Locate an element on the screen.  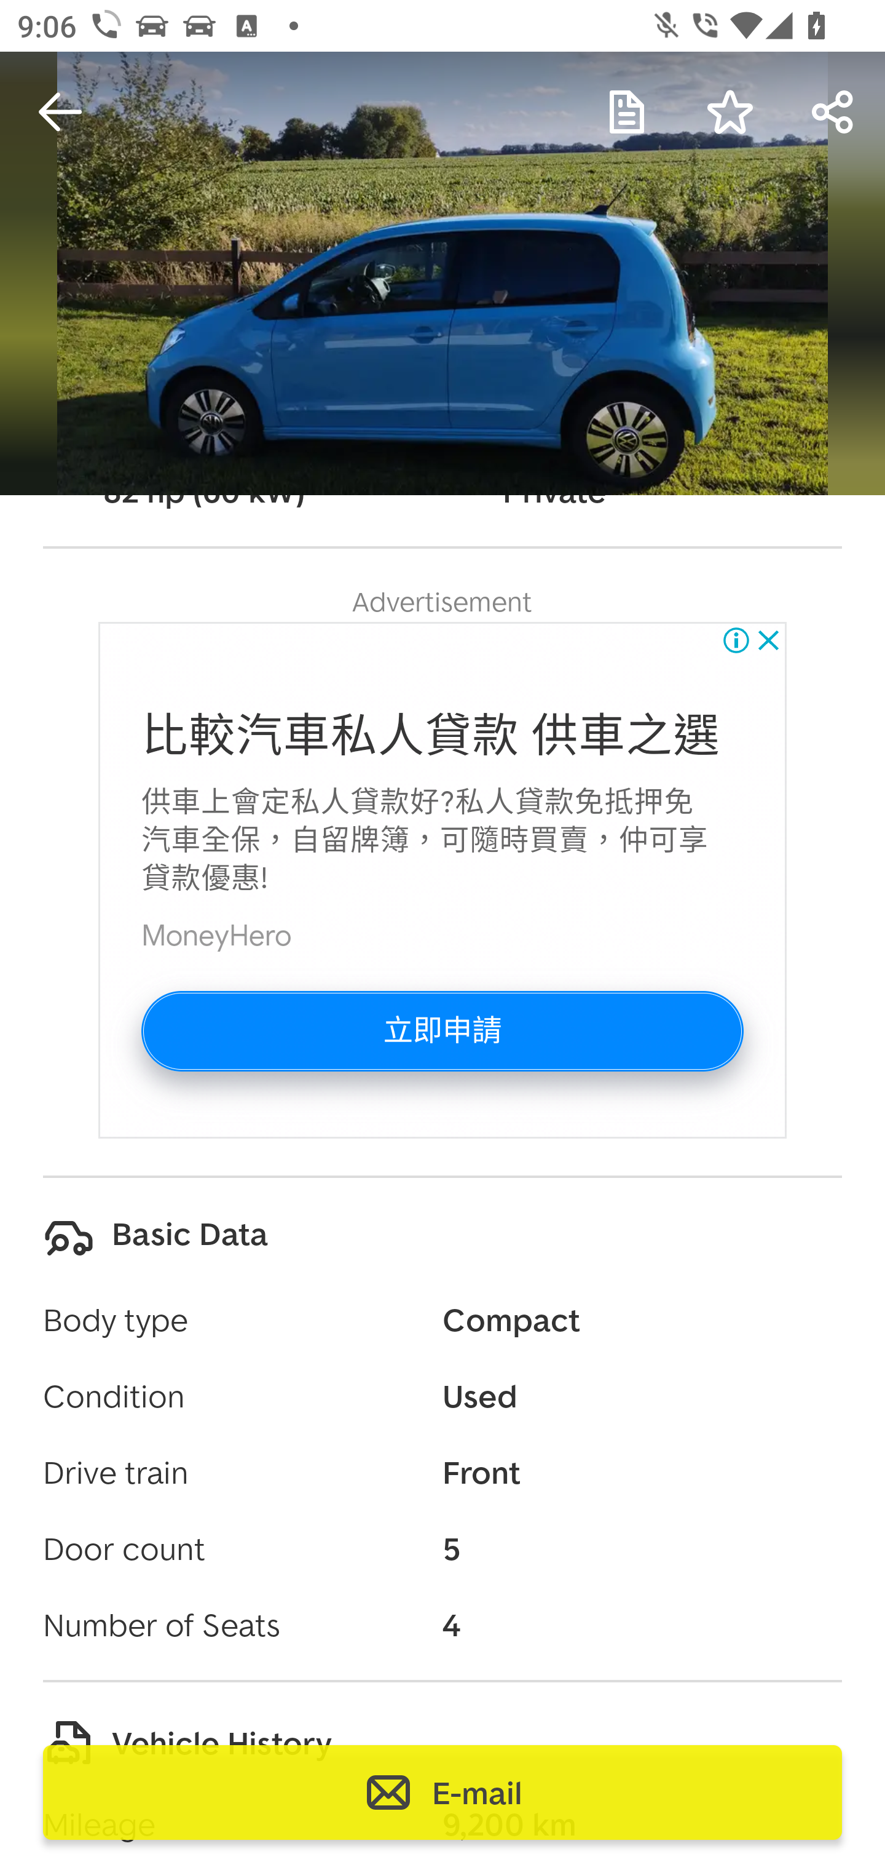
Forward is located at coordinates (833, 112).